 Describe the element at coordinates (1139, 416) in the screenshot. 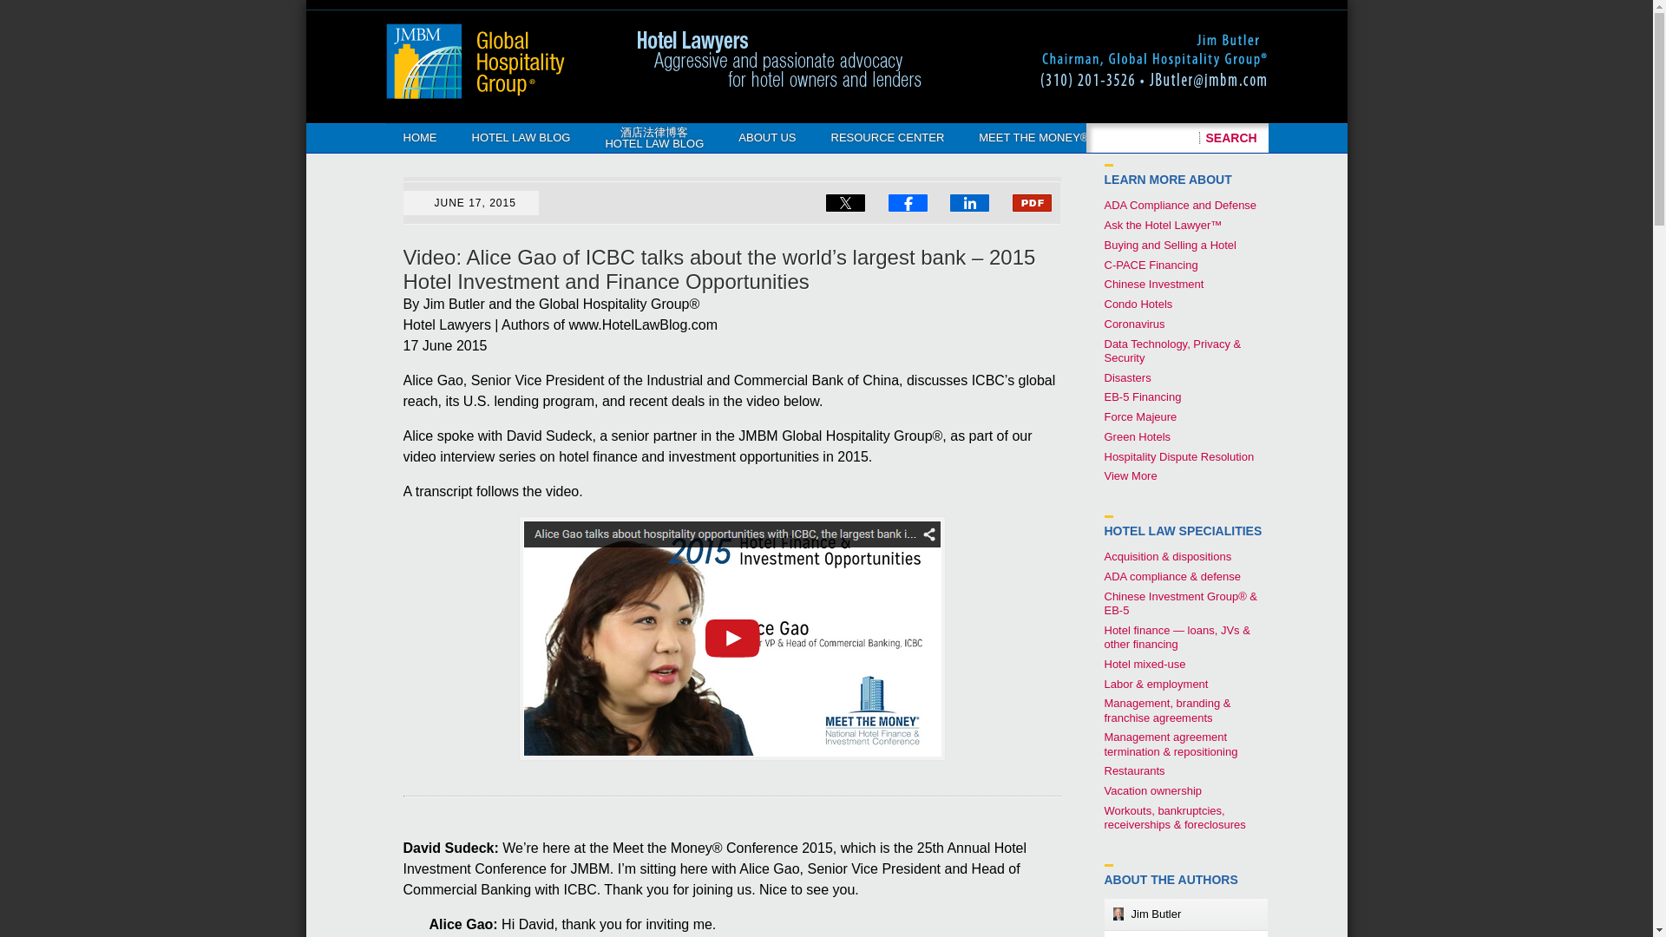

I see `Force Majeure` at that location.